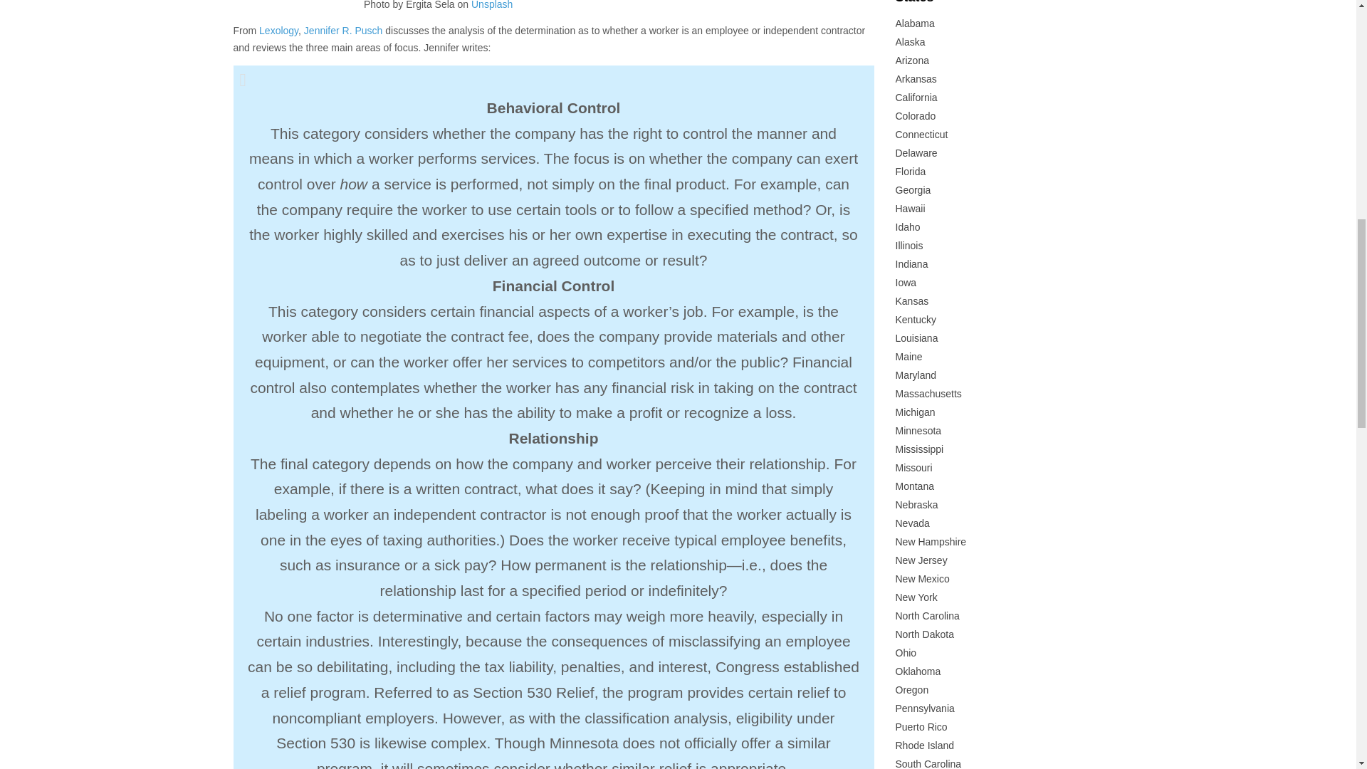 The height and width of the screenshot is (769, 1367). Describe the element at coordinates (911, 263) in the screenshot. I see `Indiana` at that location.